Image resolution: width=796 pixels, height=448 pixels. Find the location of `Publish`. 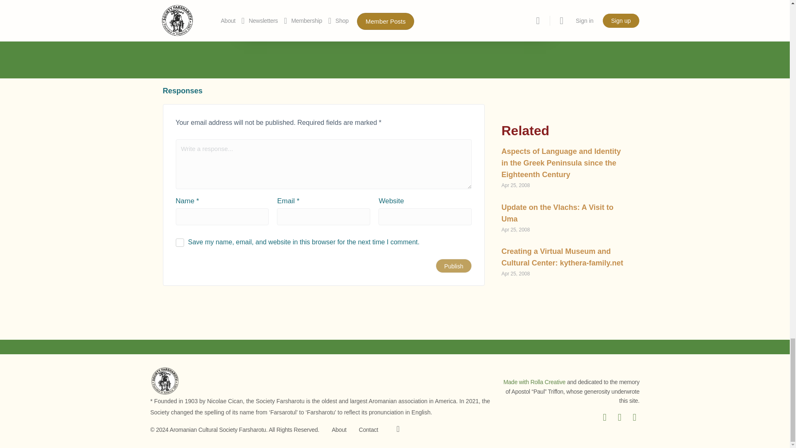

Publish is located at coordinates (454, 265).